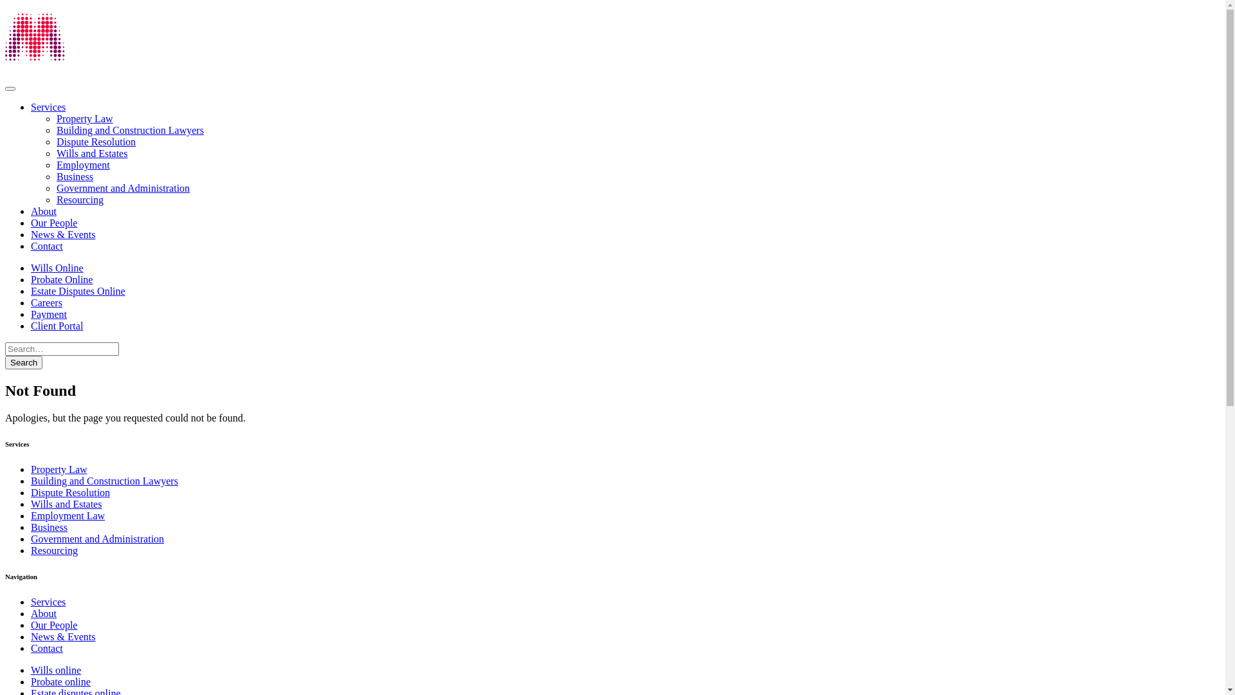 This screenshot has width=1235, height=695. What do you see at coordinates (46, 302) in the screenshot?
I see `Careers` at bounding box center [46, 302].